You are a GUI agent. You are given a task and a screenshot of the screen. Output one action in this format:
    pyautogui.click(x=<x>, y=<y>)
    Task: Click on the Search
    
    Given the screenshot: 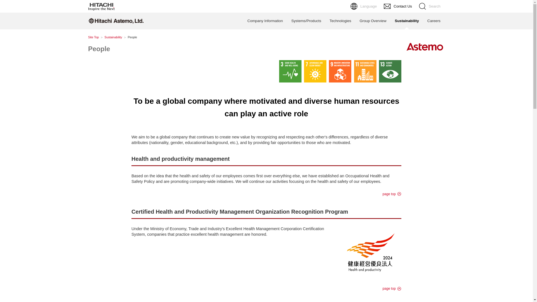 What is the action you would take?
    pyautogui.click(x=430, y=6)
    